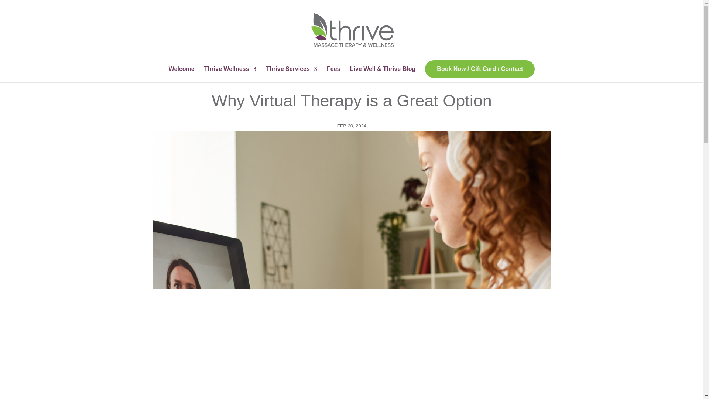 The width and height of the screenshot is (709, 399). Describe the element at coordinates (230, 74) in the screenshot. I see `Thrive Wellness` at that location.